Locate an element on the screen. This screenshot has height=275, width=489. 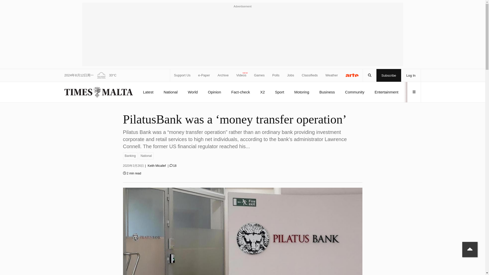
Classifieds is located at coordinates (310, 75).